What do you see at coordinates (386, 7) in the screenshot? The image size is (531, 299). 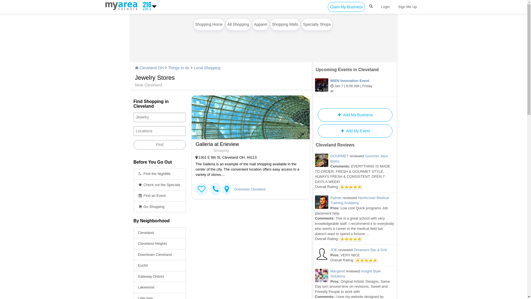 I see `Login` at bounding box center [386, 7].